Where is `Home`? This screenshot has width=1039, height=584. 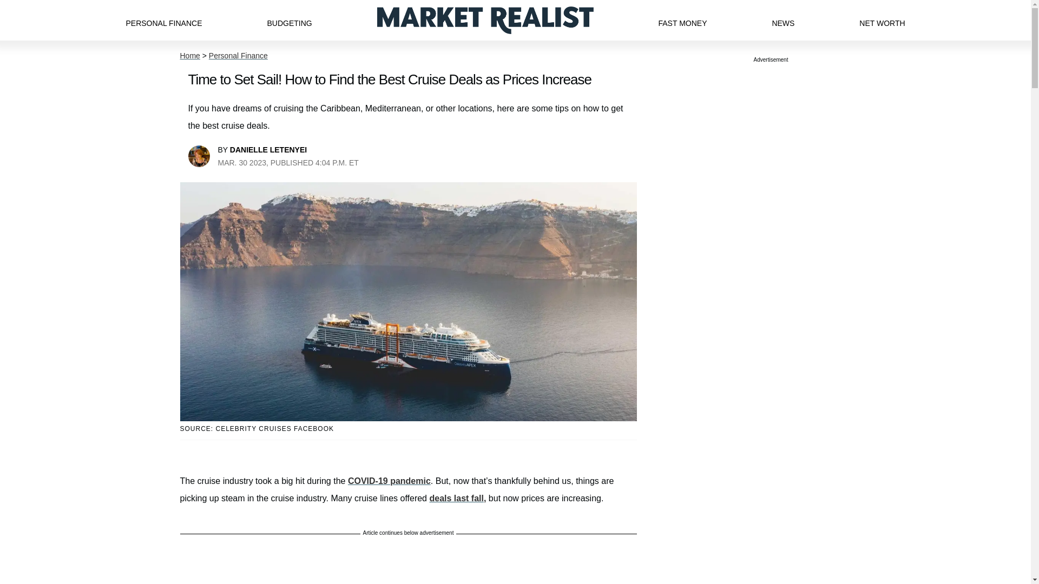 Home is located at coordinates (189, 56).